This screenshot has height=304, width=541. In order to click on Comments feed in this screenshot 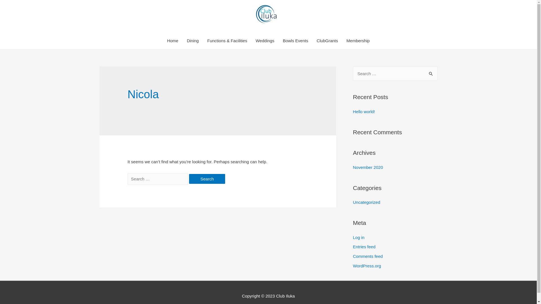, I will do `click(368, 256)`.